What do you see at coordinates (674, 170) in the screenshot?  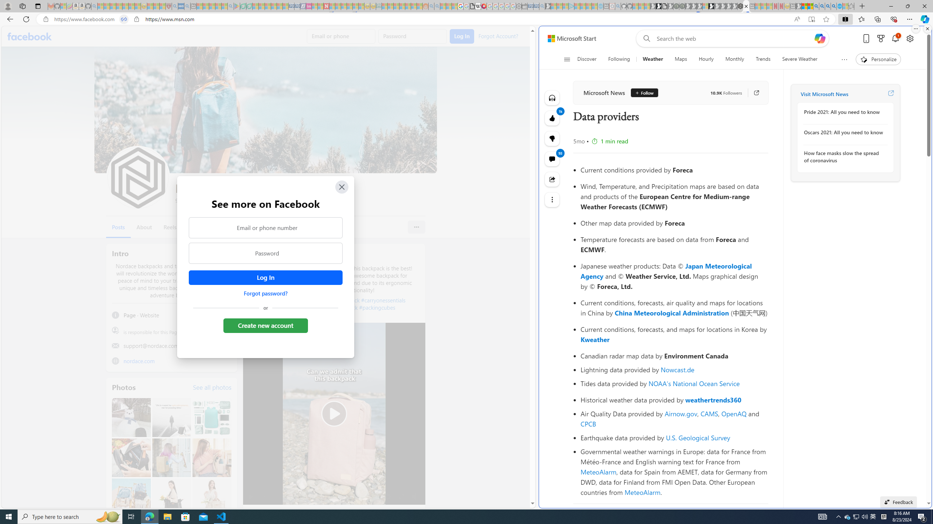 I see `Current conditions provided by Foreca` at bounding box center [674, 170].